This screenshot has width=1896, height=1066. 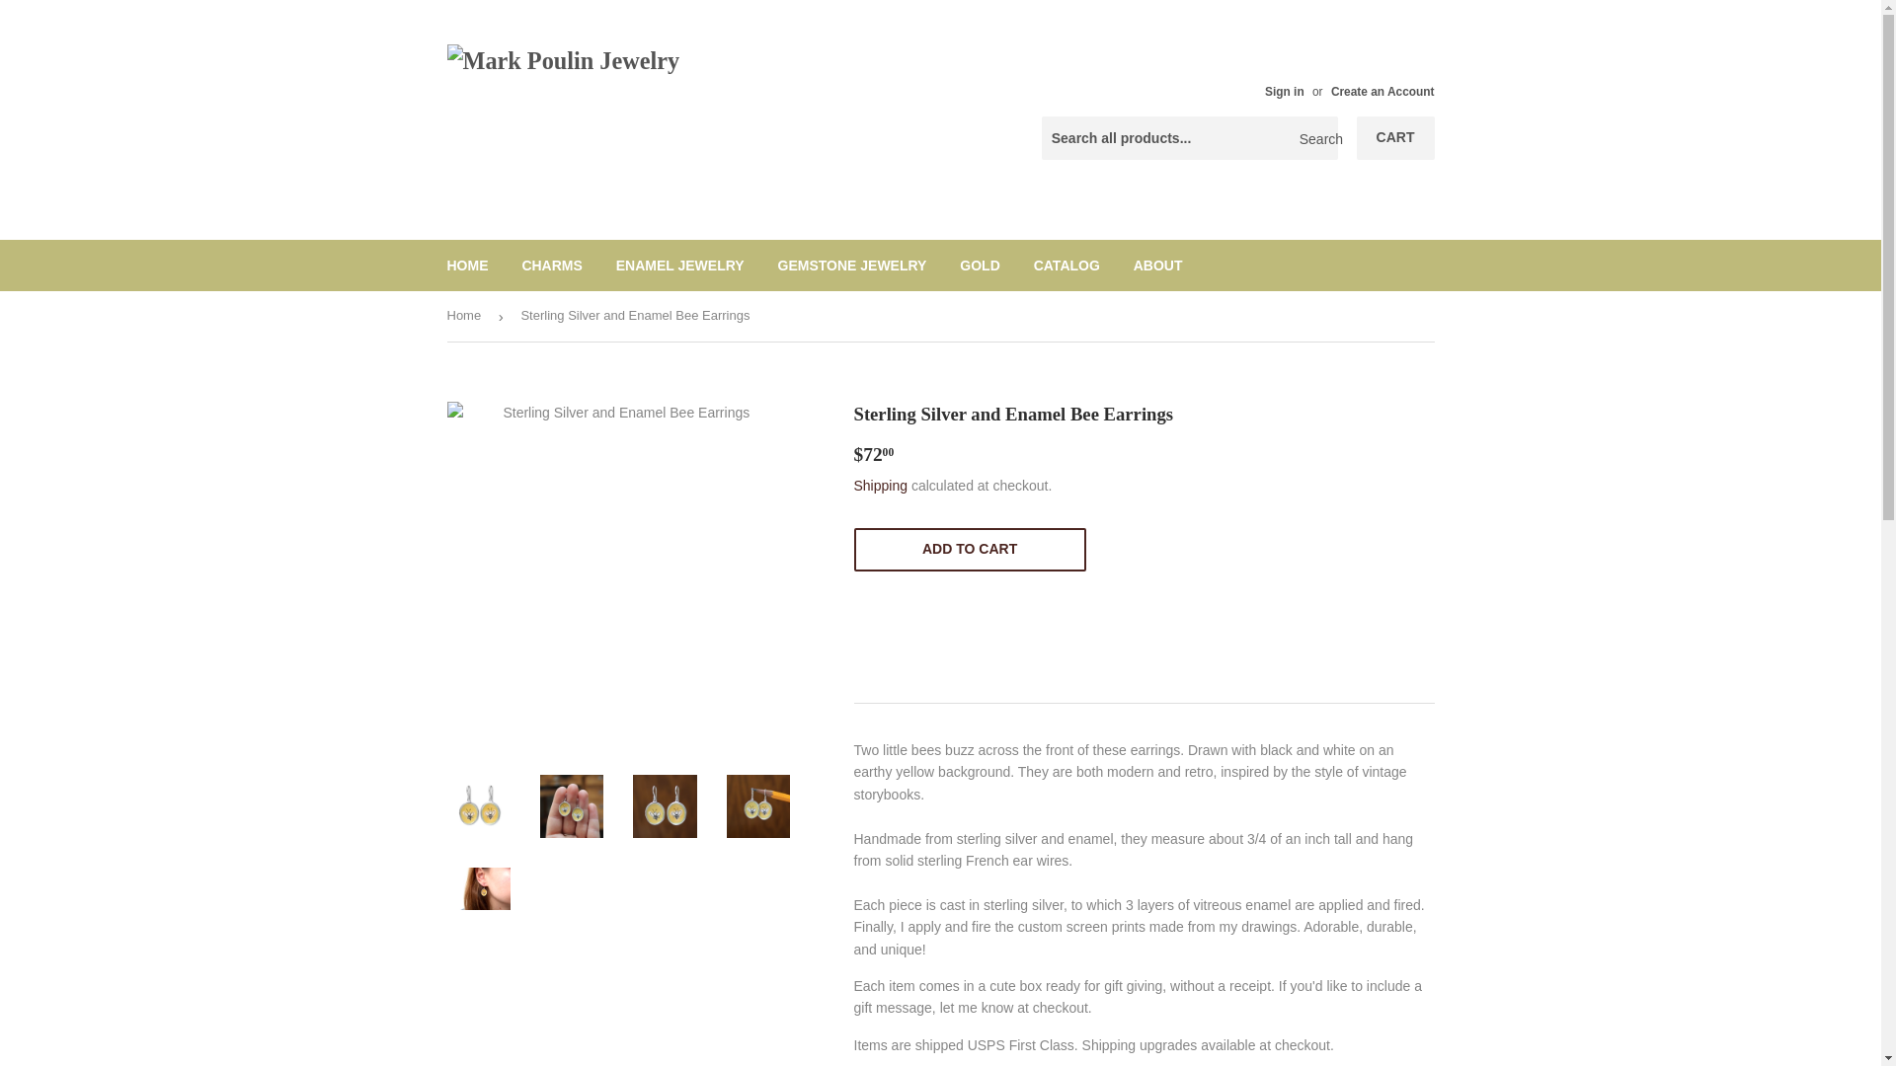 I want to click on Search, so click(x=1315, y=138).